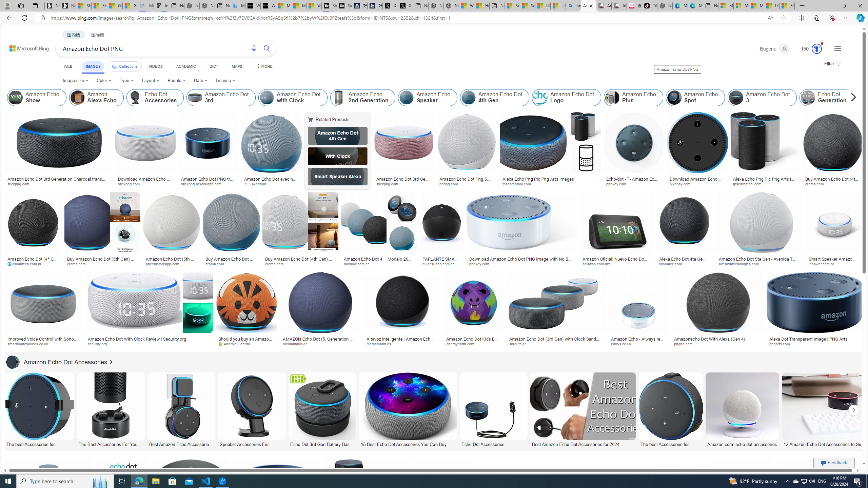  I want to click on energyearth.com, so click(473, 344).